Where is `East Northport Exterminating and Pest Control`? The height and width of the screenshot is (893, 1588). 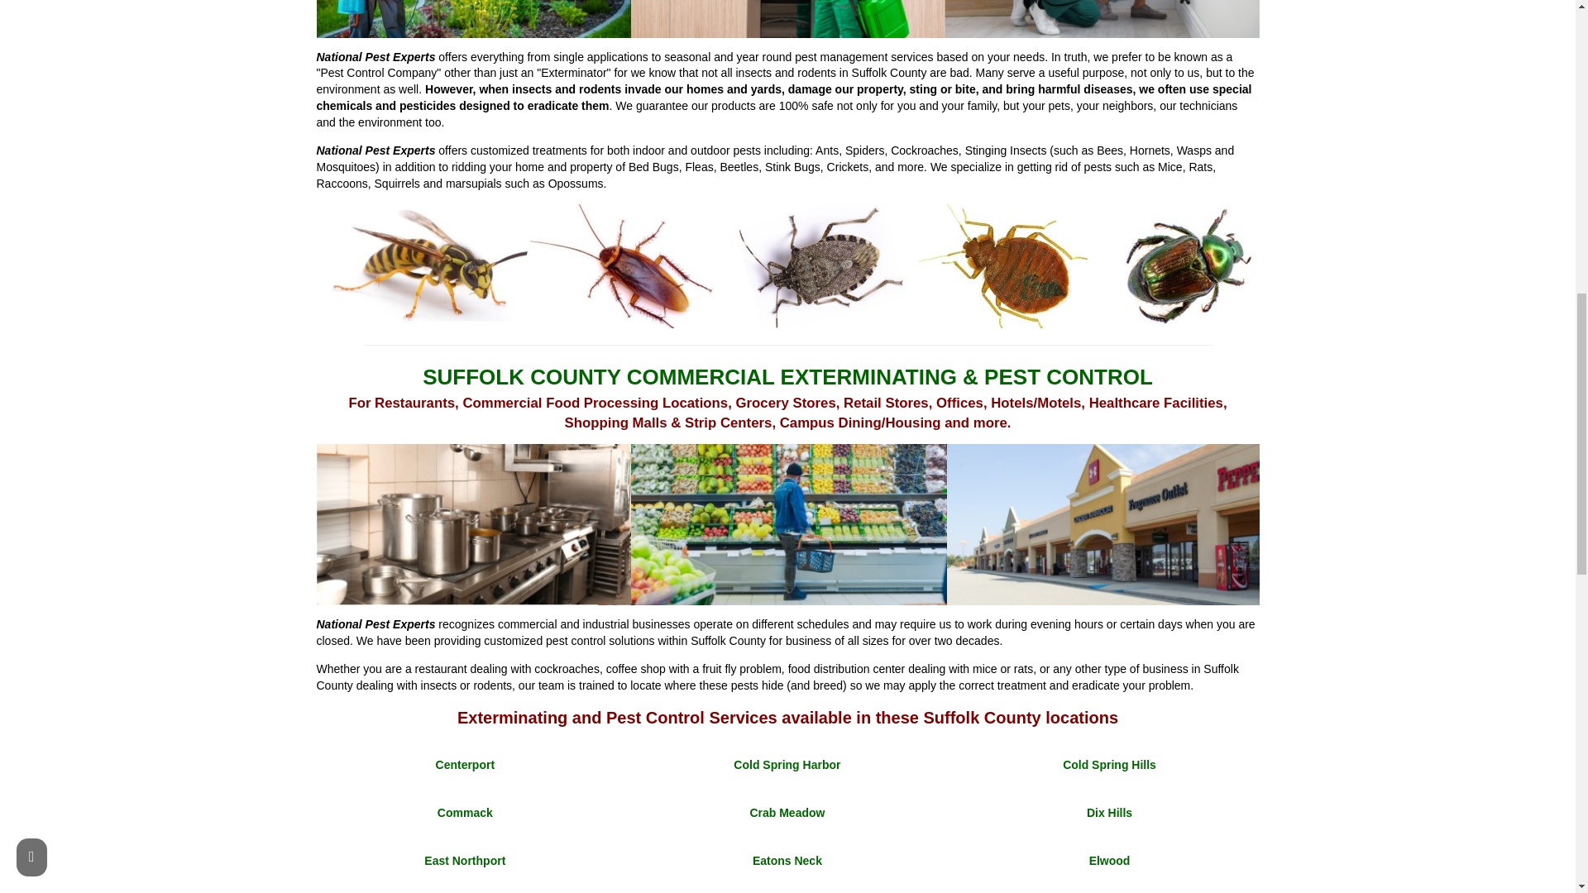 East Northport Exterminating and Pest Control is located at coordinates (464, 860).